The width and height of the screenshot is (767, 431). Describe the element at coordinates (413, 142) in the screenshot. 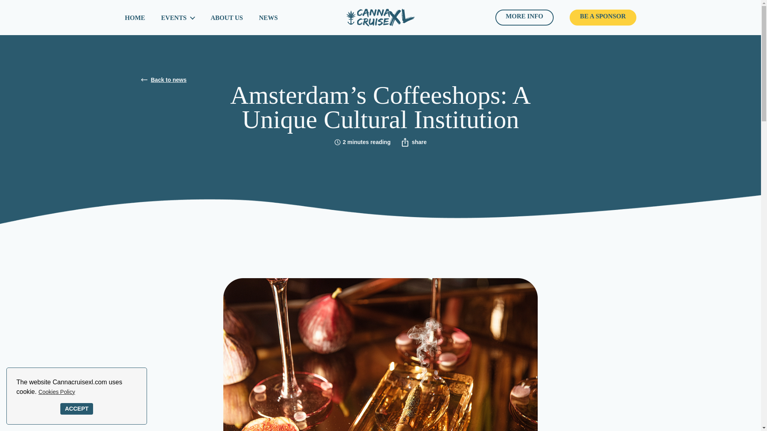

I see `share` at that location.